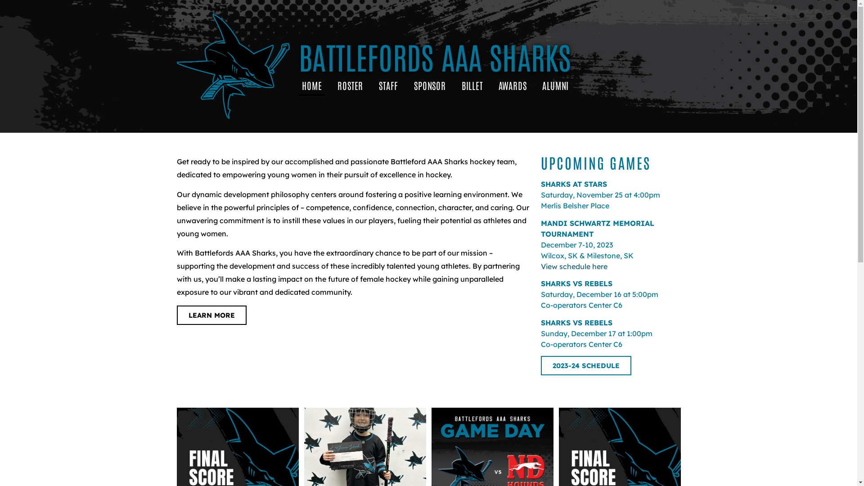  What do you see at coordinates (574, 266) in the screenshot?
I see `View schedule here` at bounding box center [574, 266].